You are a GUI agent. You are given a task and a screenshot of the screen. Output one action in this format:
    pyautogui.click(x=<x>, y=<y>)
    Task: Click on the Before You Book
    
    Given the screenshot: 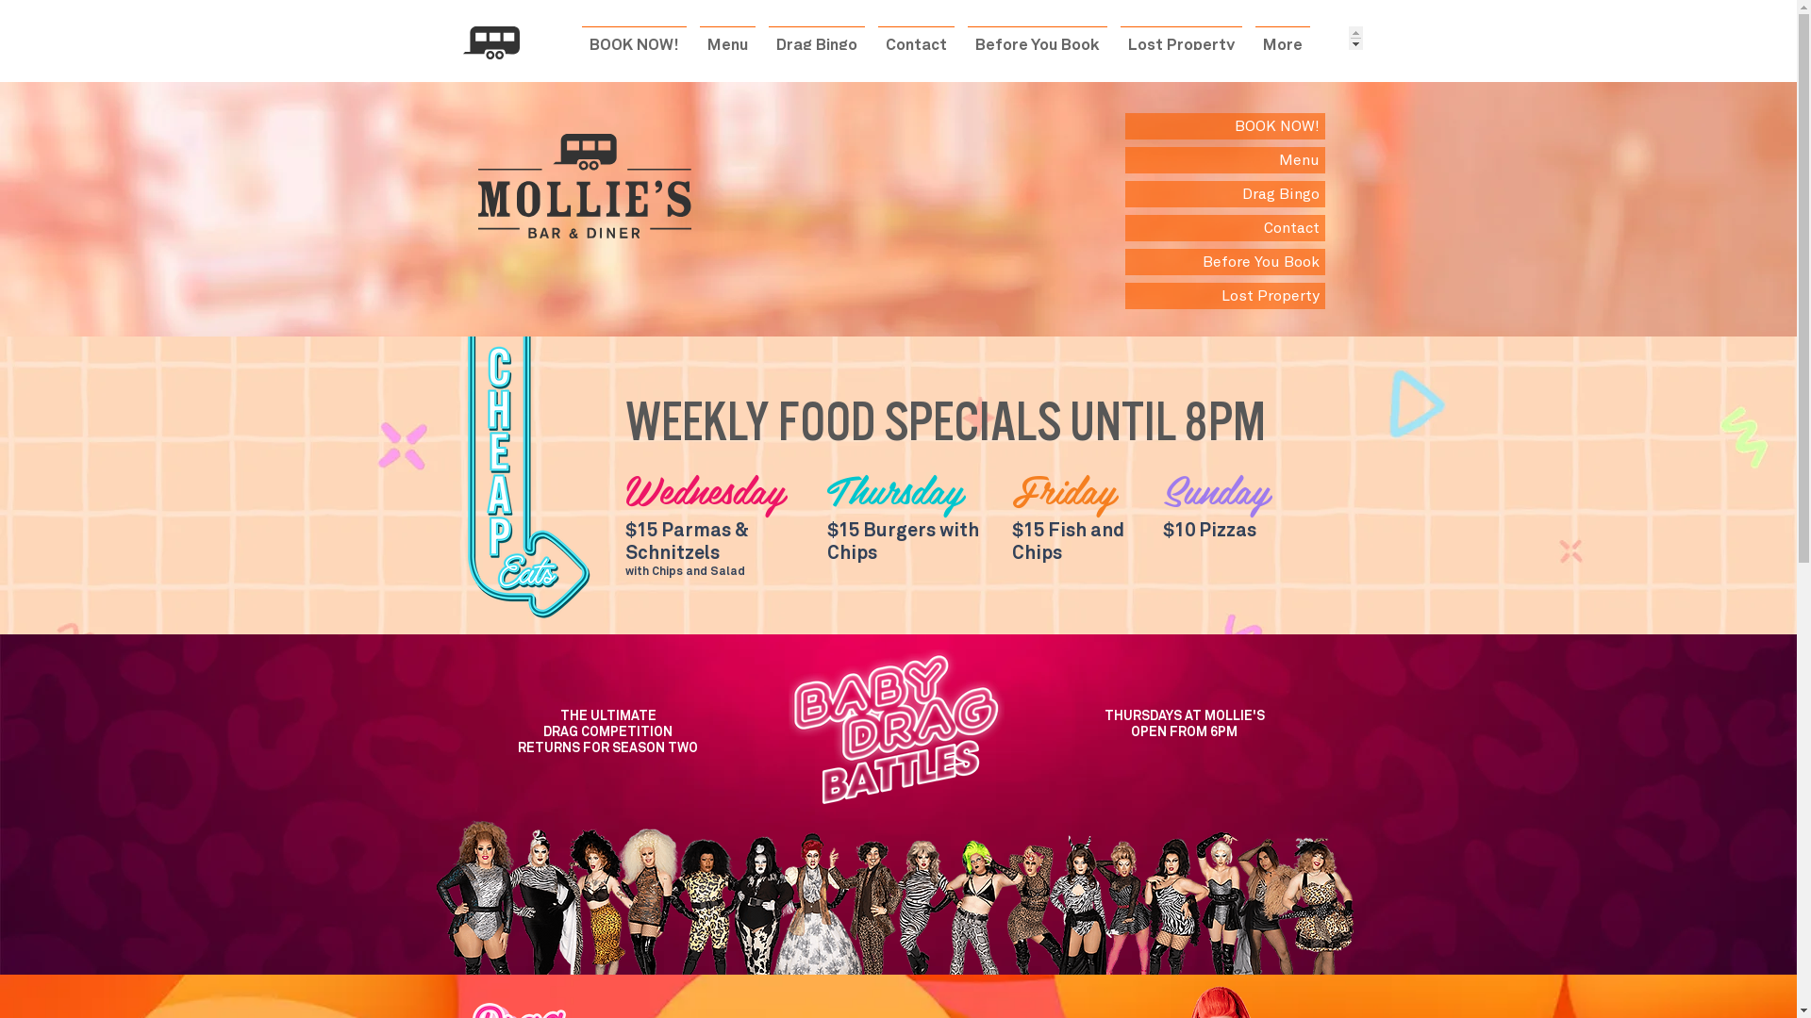 What is the action you would take?
    pyautogui.click(x=1038, y=38)
    